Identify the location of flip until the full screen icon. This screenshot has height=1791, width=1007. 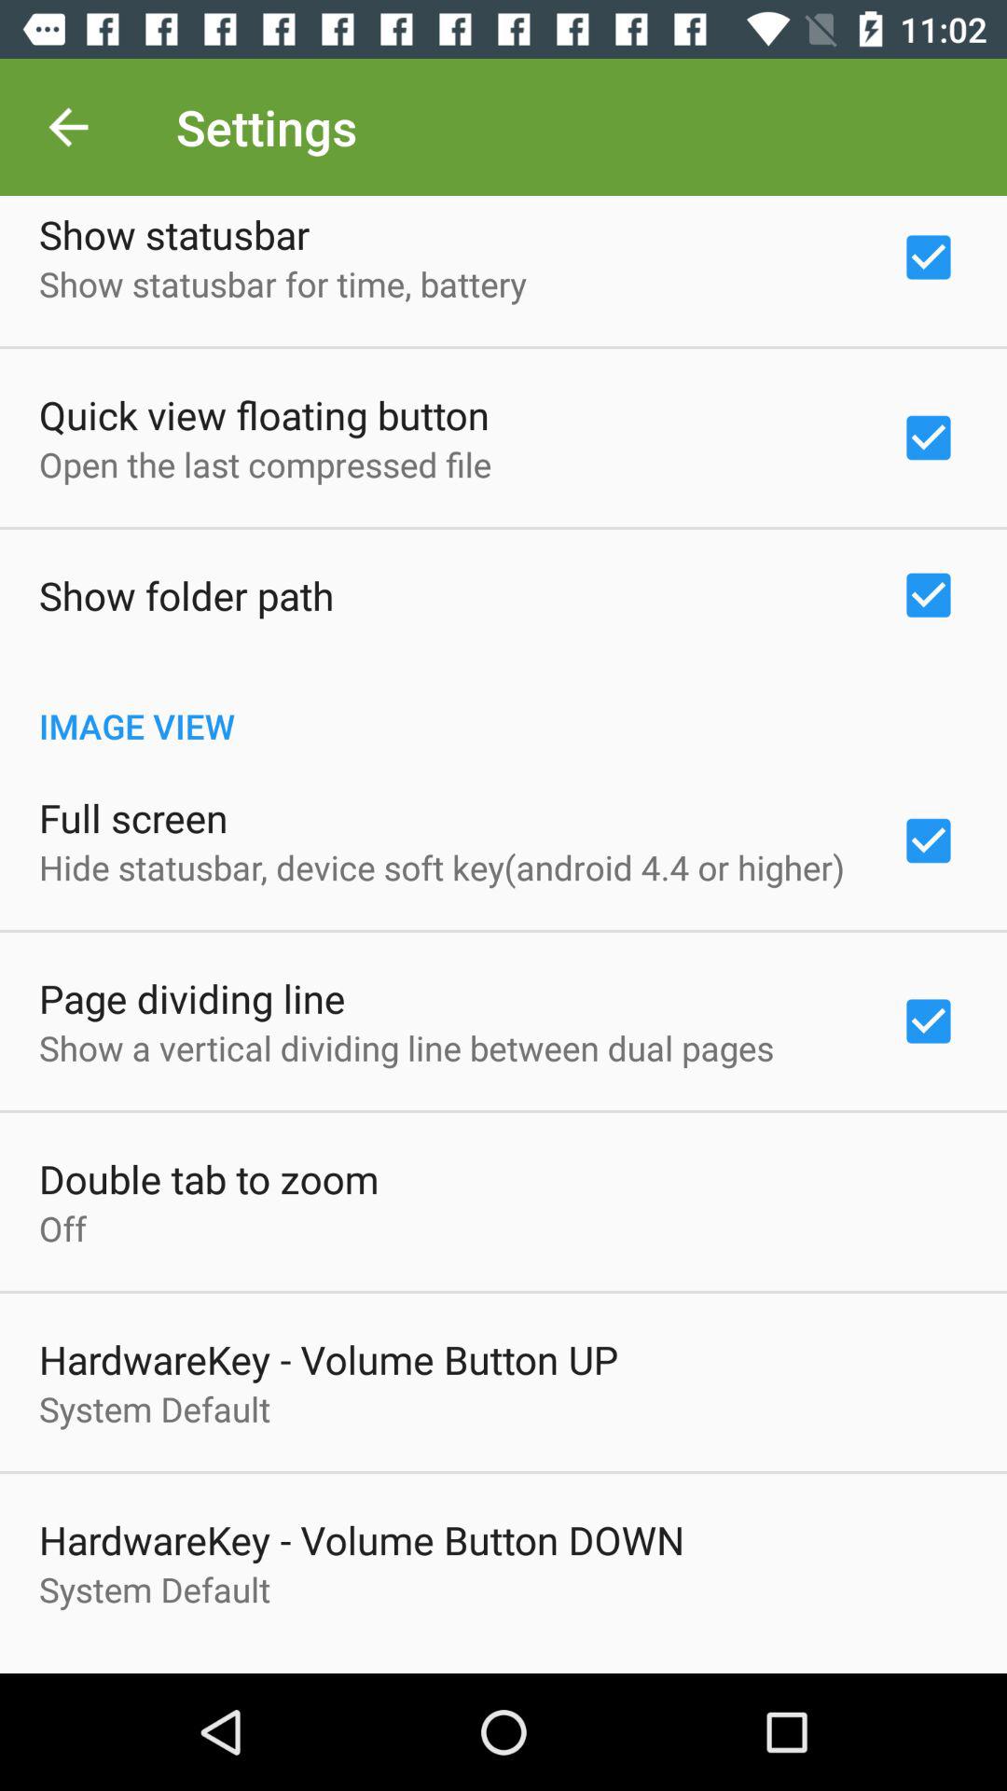
(133, 817).